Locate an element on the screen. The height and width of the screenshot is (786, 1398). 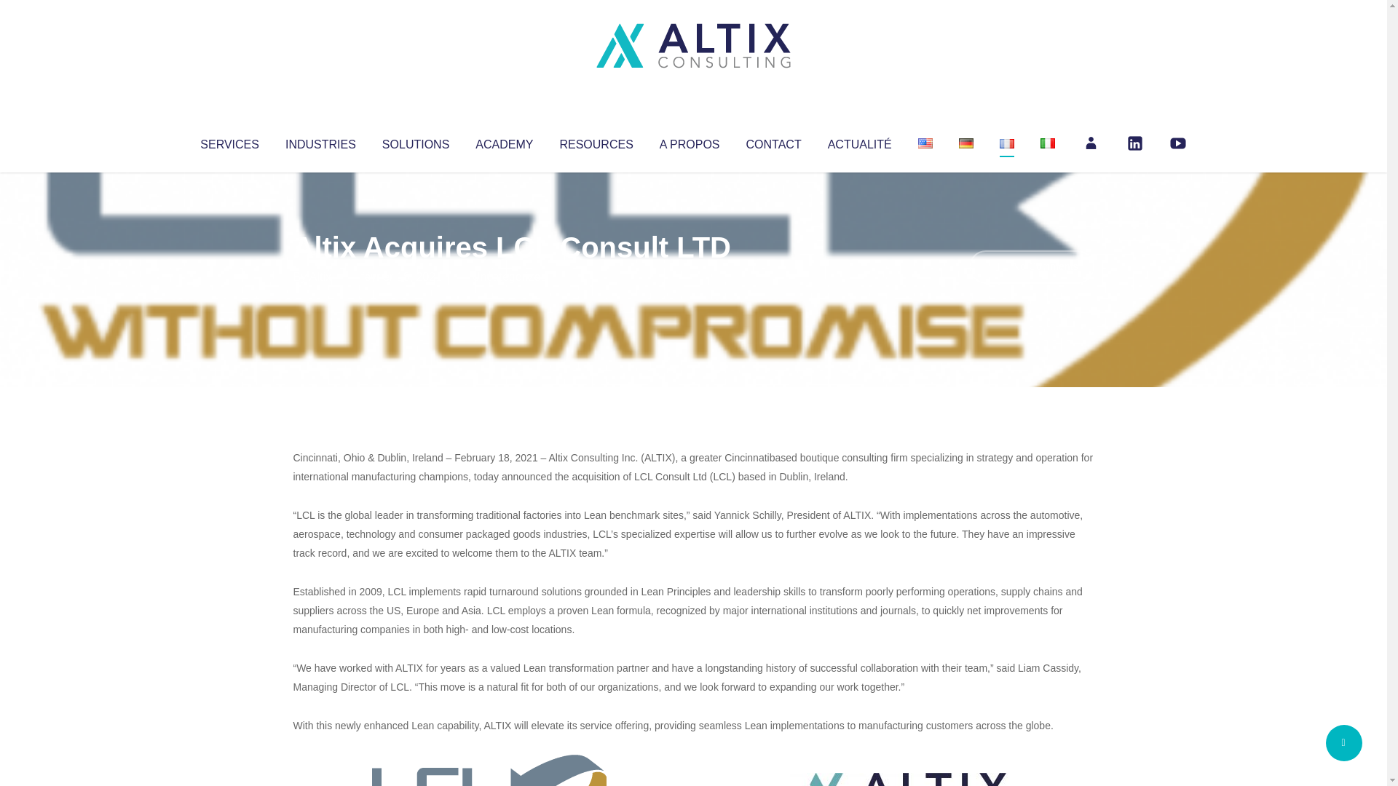
A PROPOS is located at coordinates (690, 141).